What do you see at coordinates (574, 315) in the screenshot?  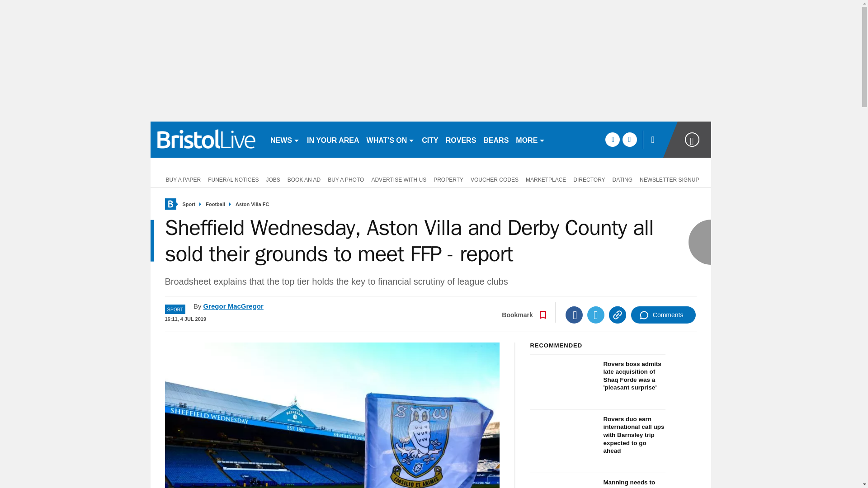 I see `Facebook` at bounding box center [574, 315].